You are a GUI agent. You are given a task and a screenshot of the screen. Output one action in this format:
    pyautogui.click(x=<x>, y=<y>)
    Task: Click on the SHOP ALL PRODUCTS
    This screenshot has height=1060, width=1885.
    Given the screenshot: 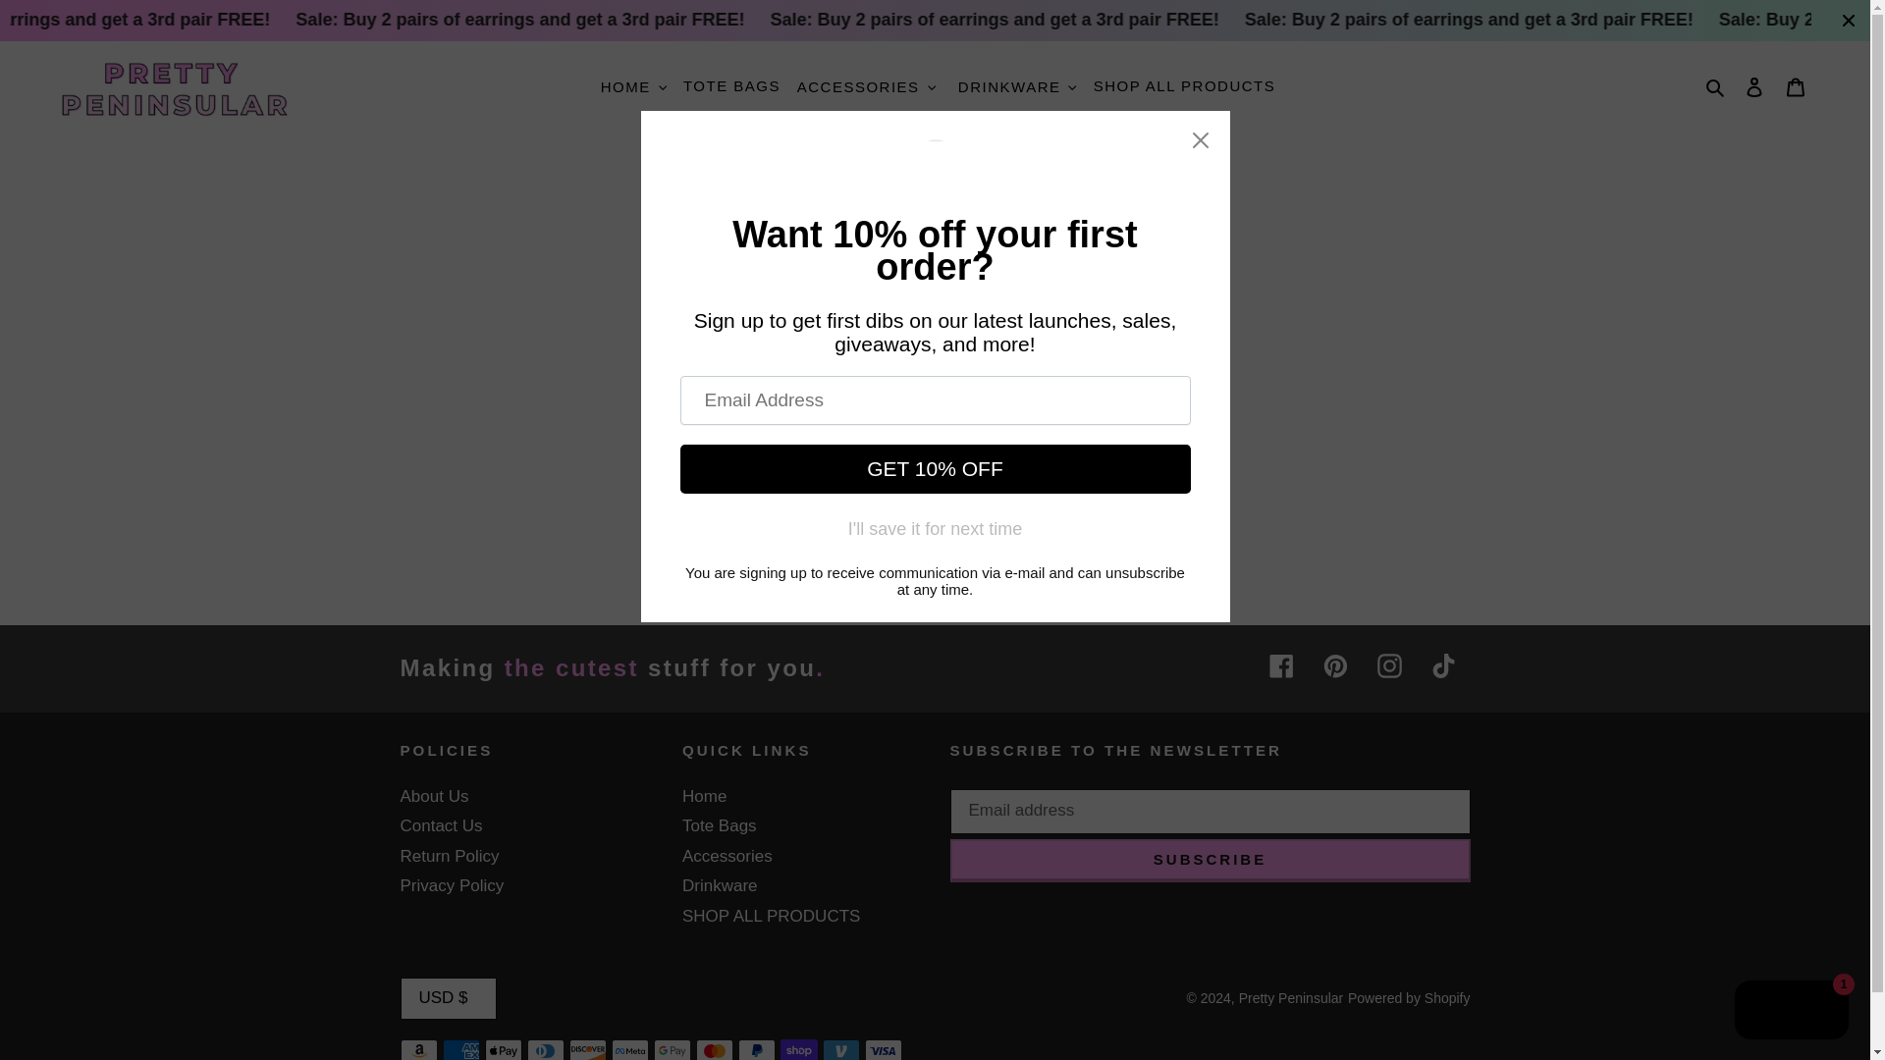 What is the action you would take?
    pyautogui.click(x=1184, y=86)
    